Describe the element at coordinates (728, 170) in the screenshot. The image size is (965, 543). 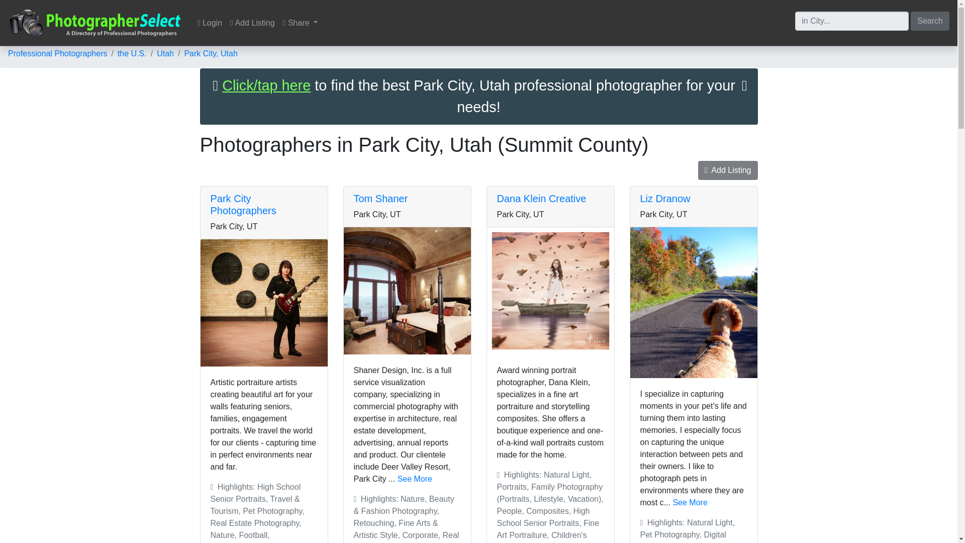
I see `Add Listing` at that location.